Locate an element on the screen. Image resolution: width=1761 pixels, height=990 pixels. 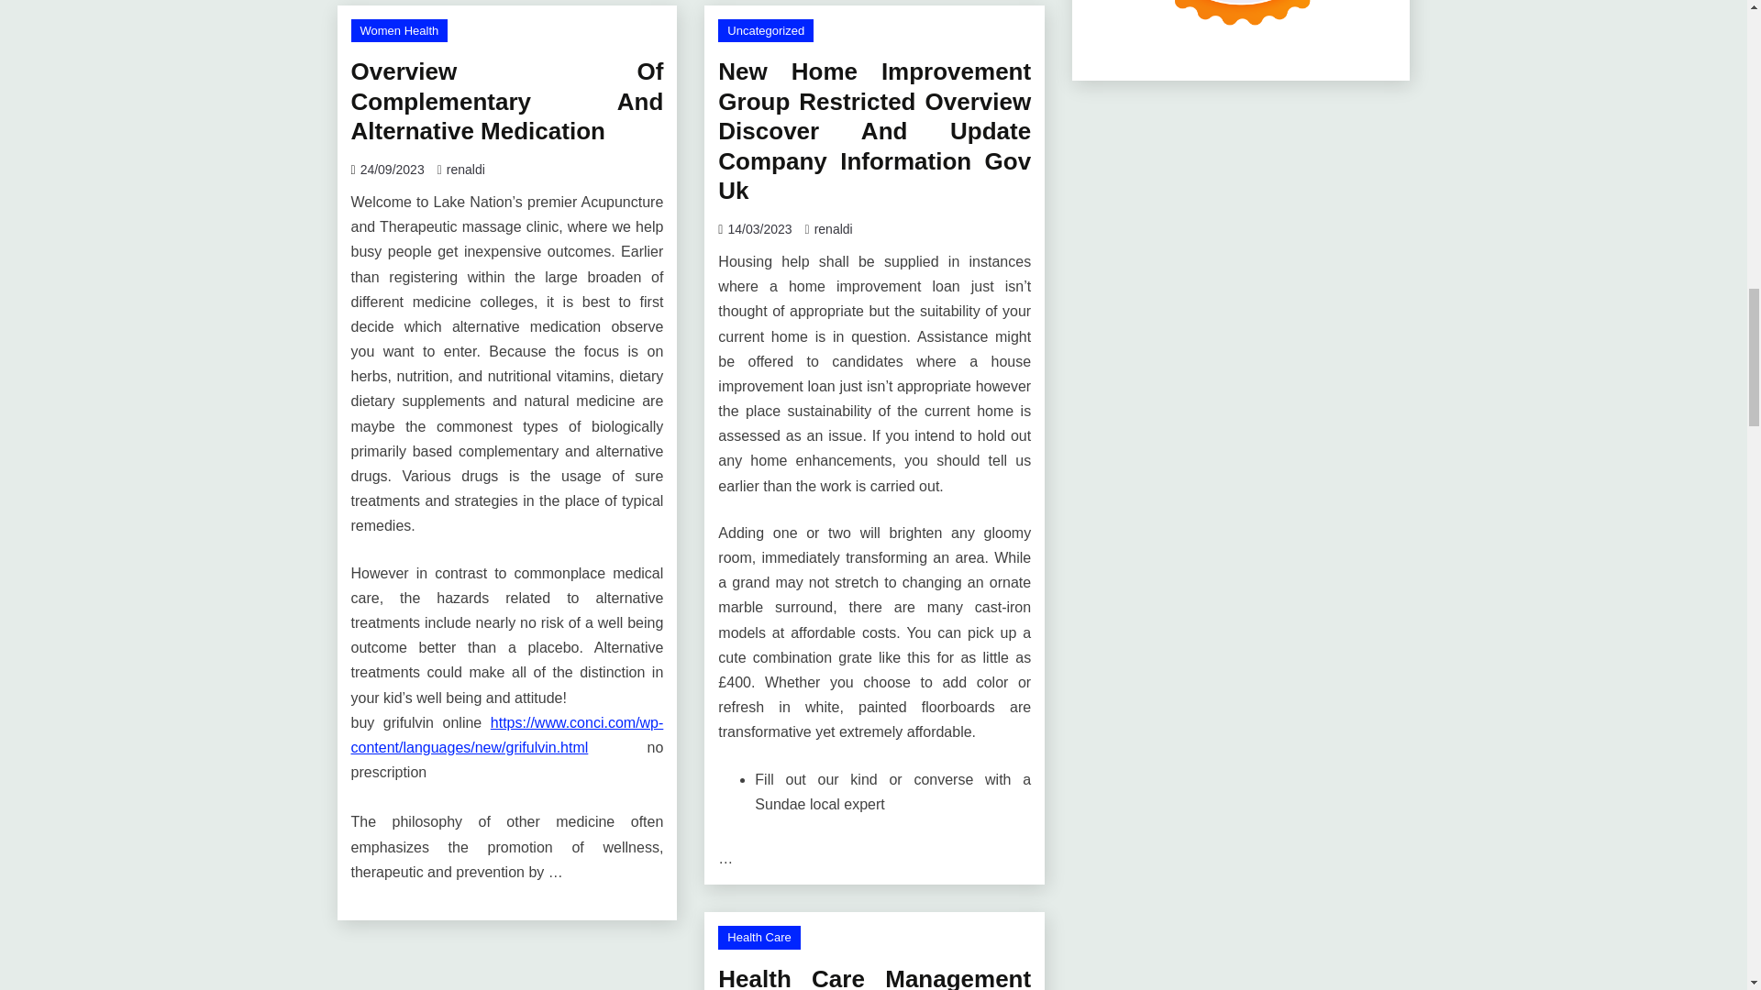
renaldi is located at coordinates (833, 229).